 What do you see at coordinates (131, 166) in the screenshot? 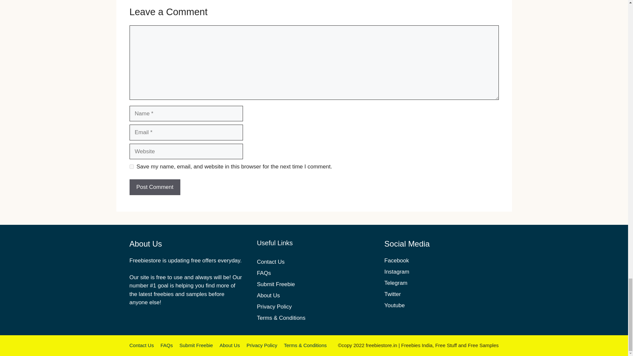
I see `yes` at bounding box center [131, 166].